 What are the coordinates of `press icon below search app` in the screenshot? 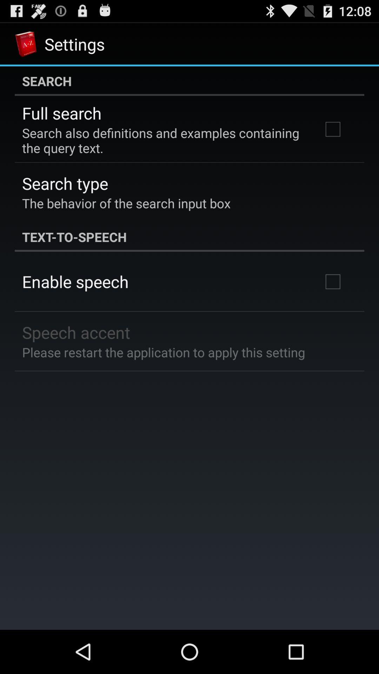 It's located at (62, 113).